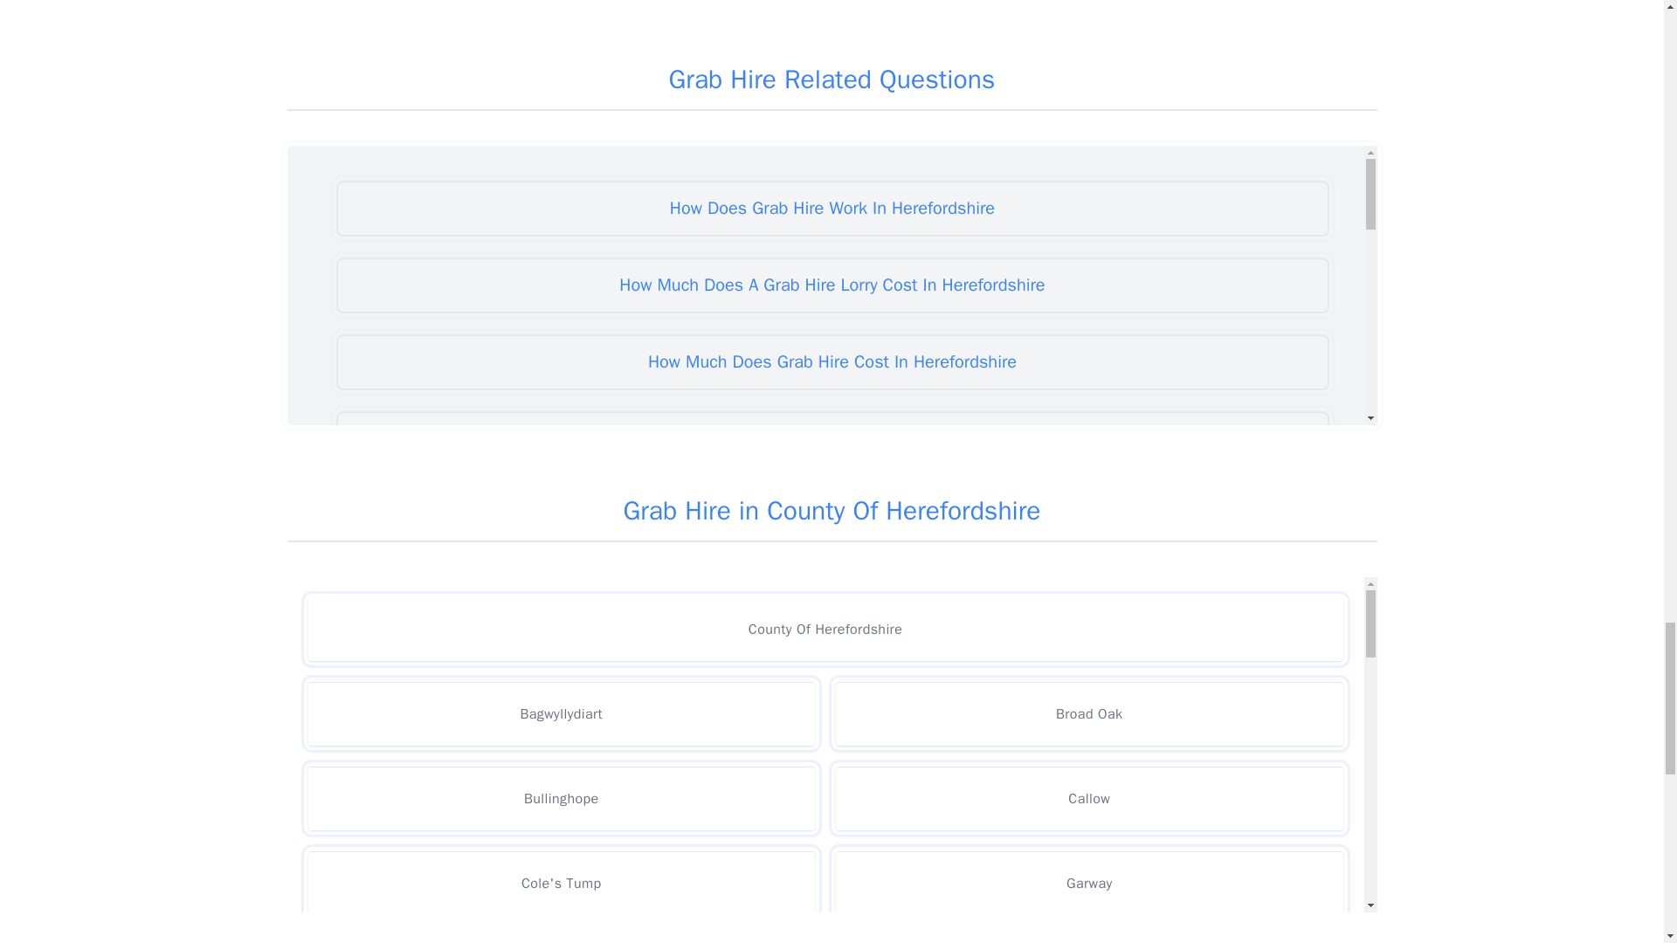 This screenshot has height=943, width=1677. I want to click on How Much Does A Grab Hire Lorry Cost In Herefordshire, so click(832, 285).